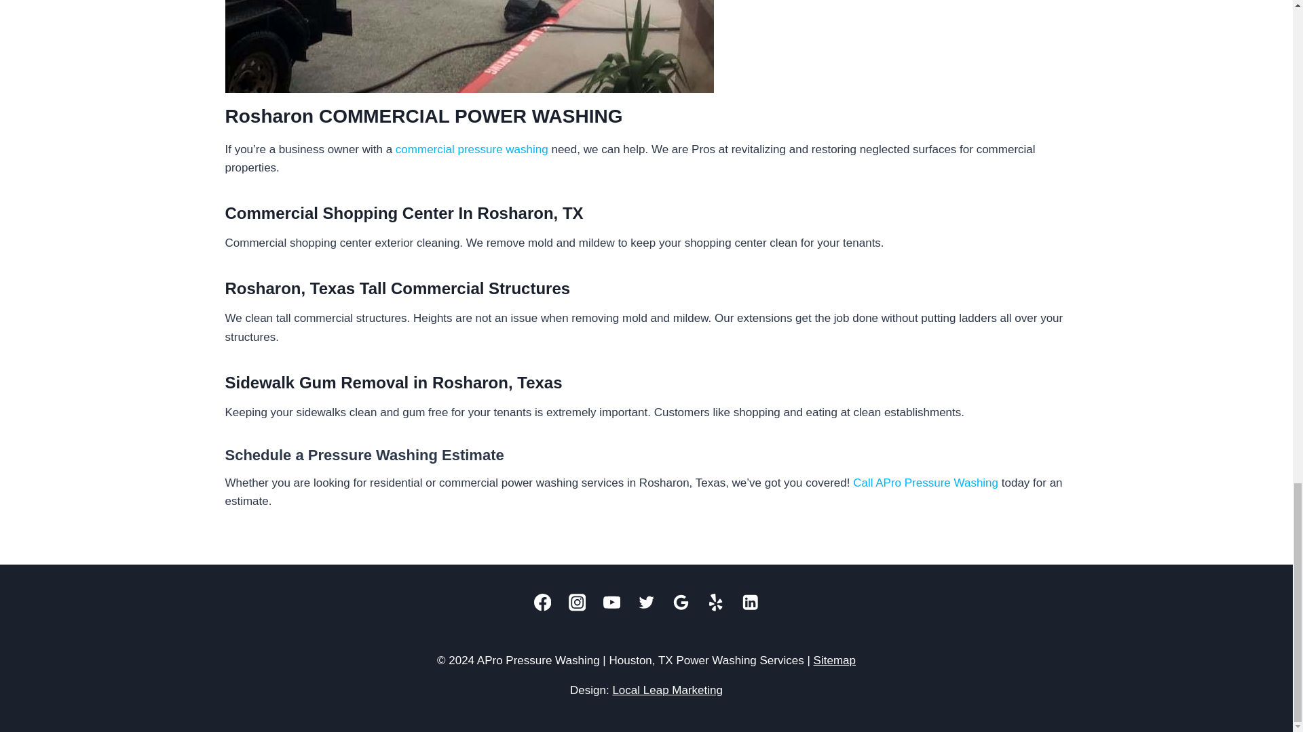  What do you see at coordinates (926, 483) in the screenshot?
I see `Call APro Pressure Washing` at bounding box center [926, 483].